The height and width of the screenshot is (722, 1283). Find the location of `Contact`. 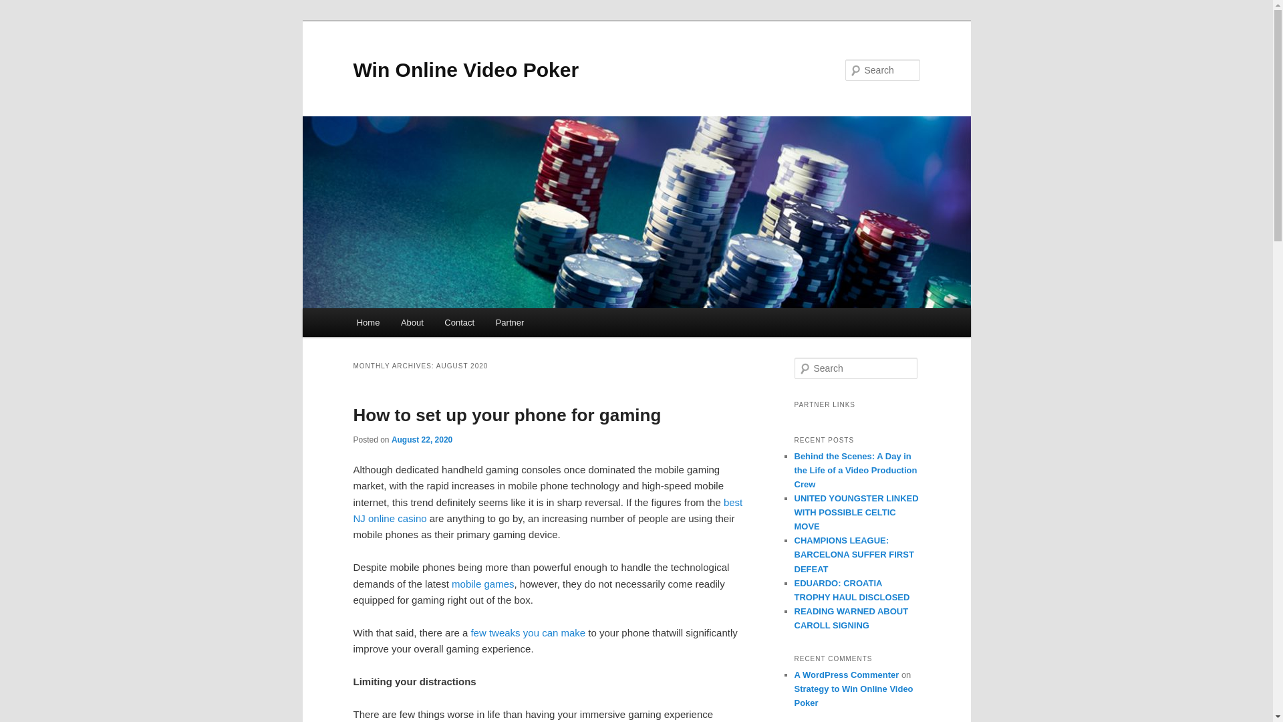

Contact is located at coordinates (460, 322).